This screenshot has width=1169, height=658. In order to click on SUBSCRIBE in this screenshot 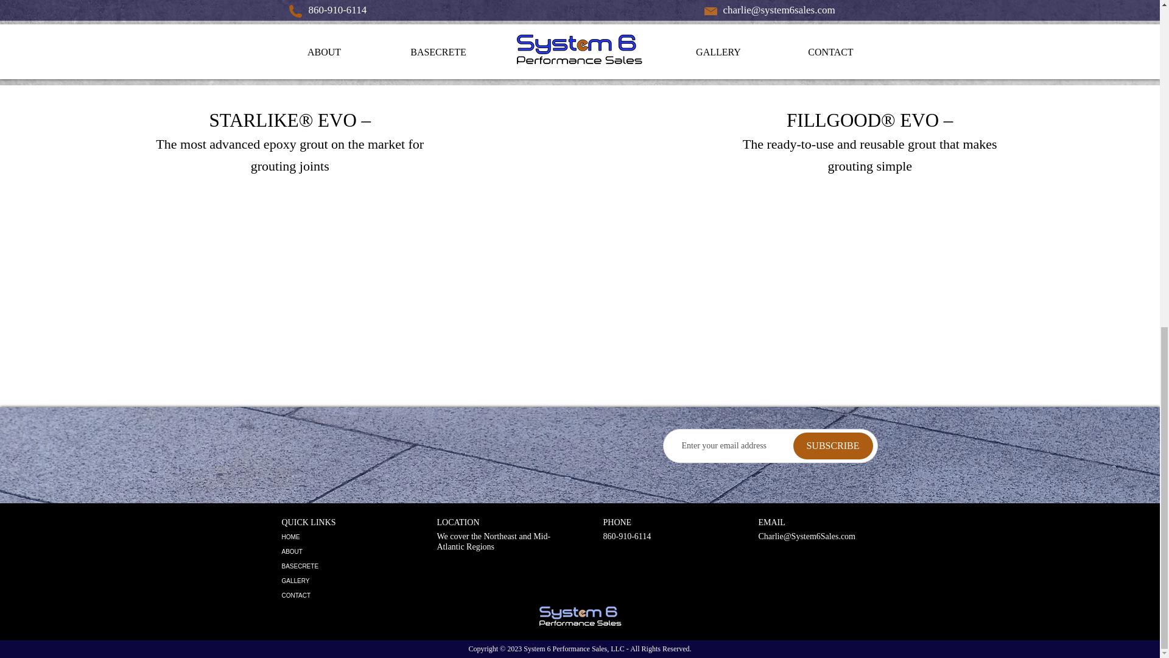, I will do `click(832, 445)`.